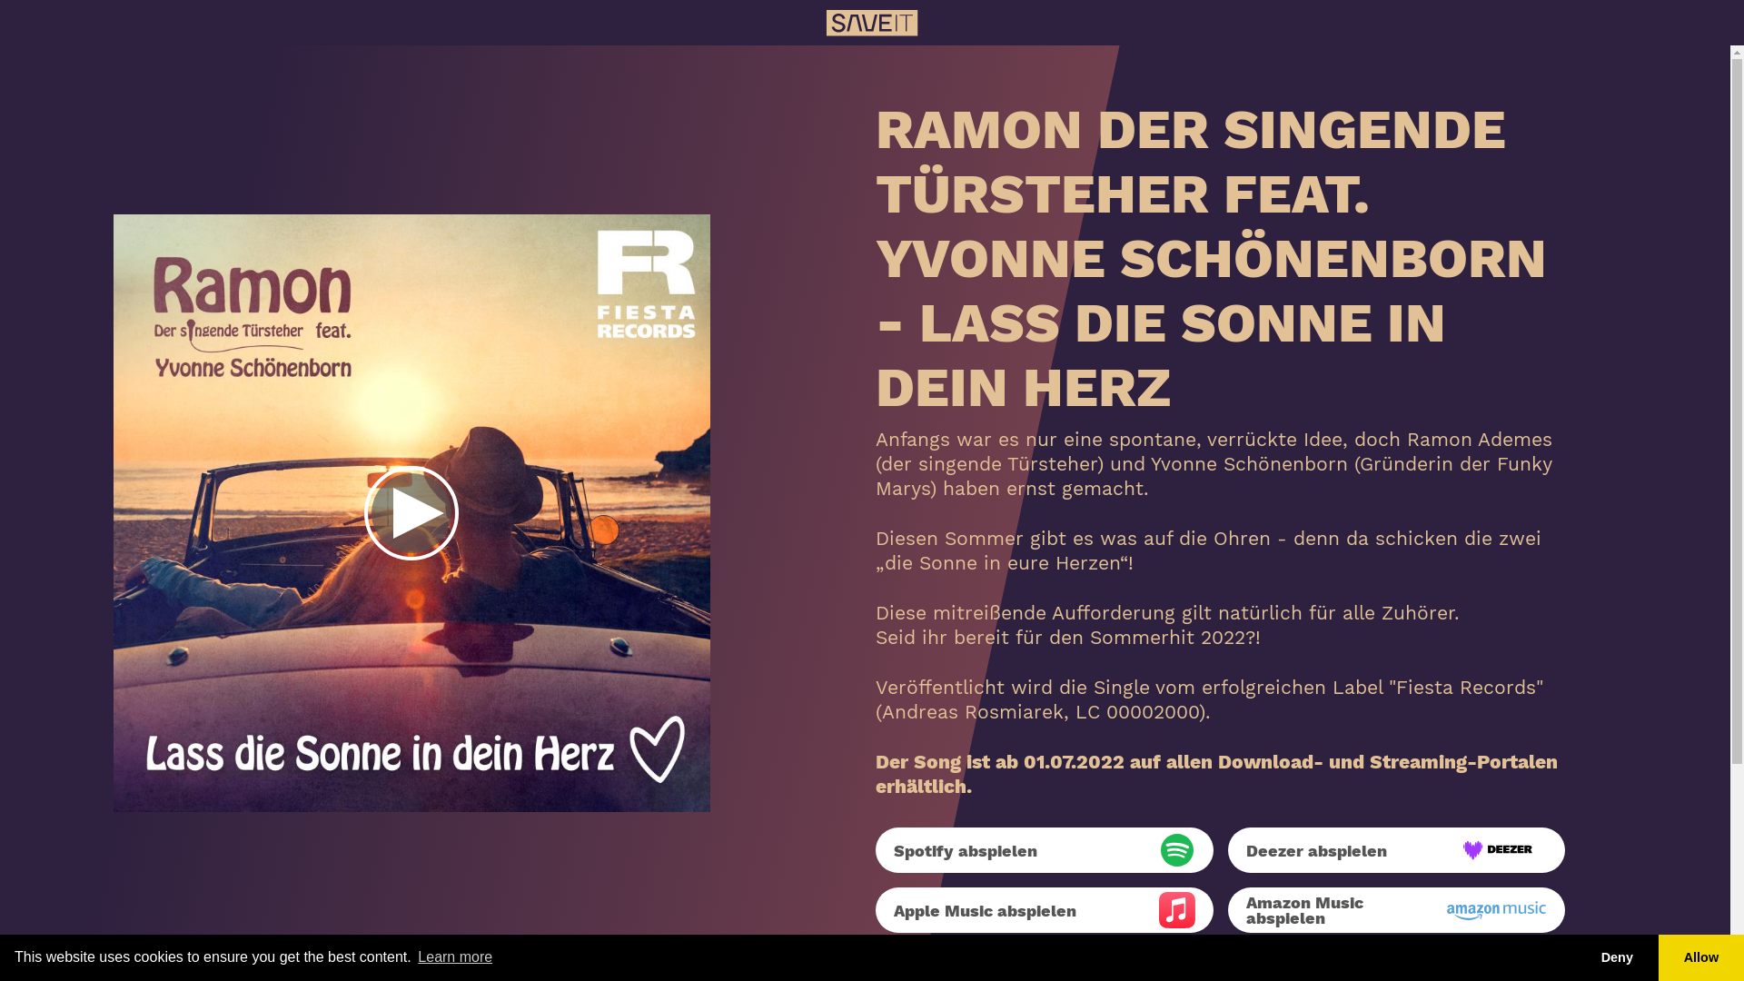 The height and width of the screenshot is (981, 1744). What do you see at coordinates (1397, 910) in the screenshot?
I see `Amazon Music abspielen` at bounding box center [1397, 910].